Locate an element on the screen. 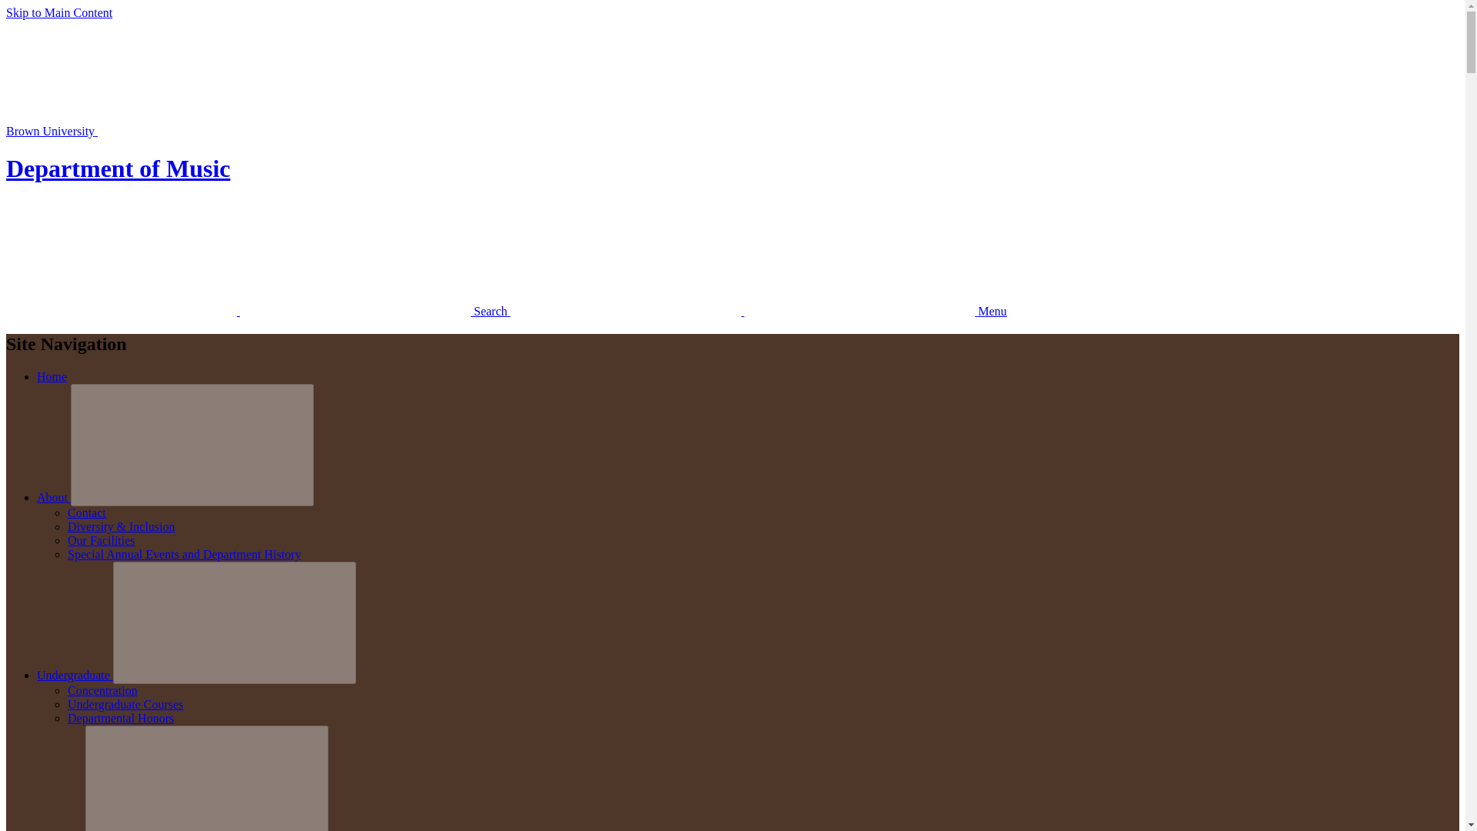 This screenshot has height=831, width=1477. Departmental Honors is located at coordinates (121, 717).